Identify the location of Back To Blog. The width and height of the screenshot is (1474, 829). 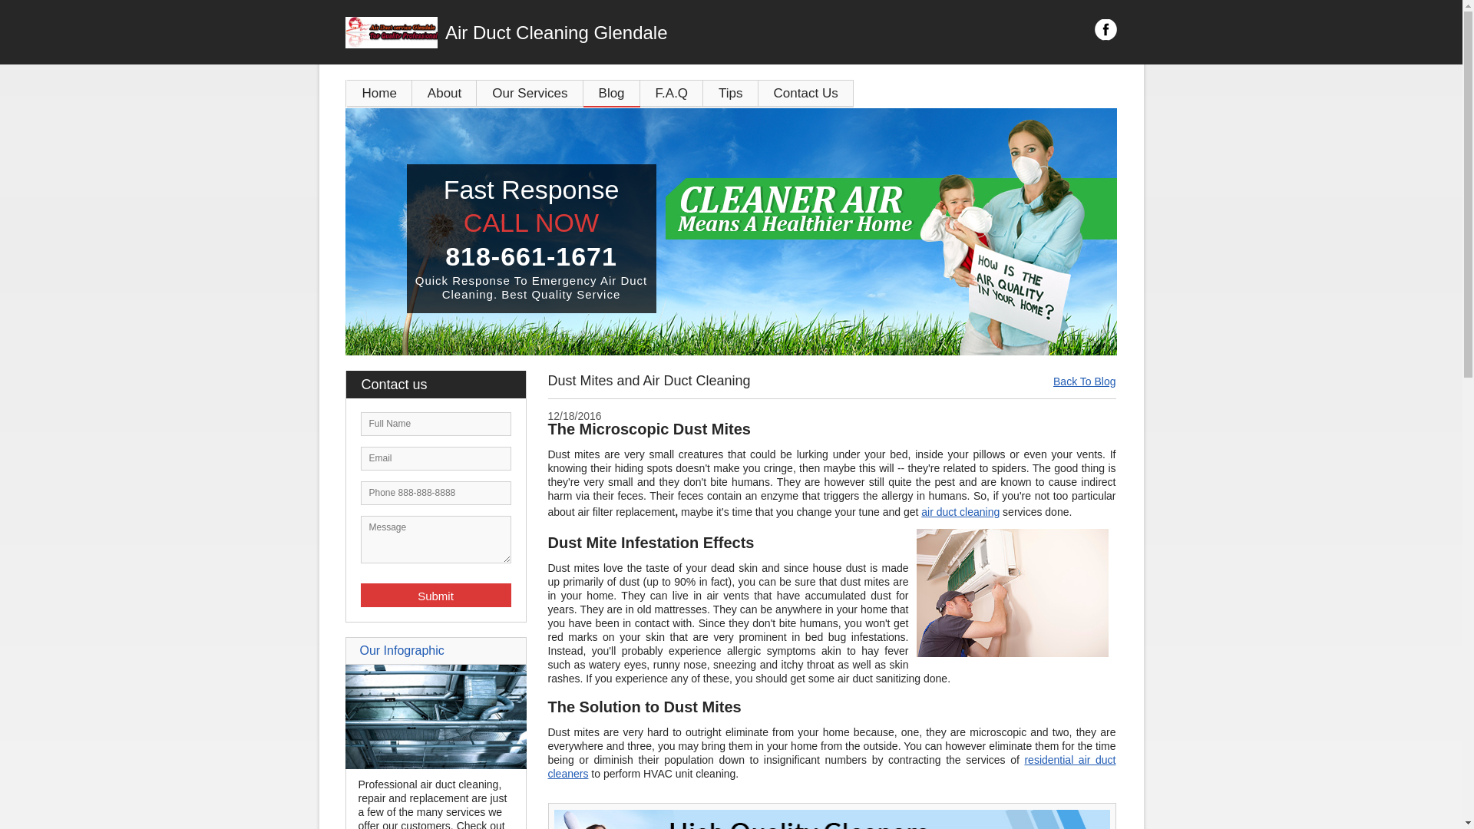
(1084, 381).